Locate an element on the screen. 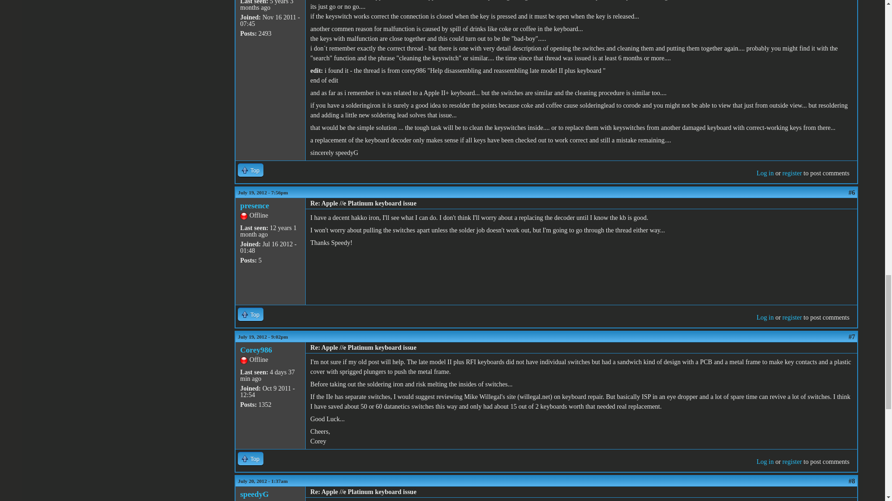  View user profile. is located at coordinates (255, 206).